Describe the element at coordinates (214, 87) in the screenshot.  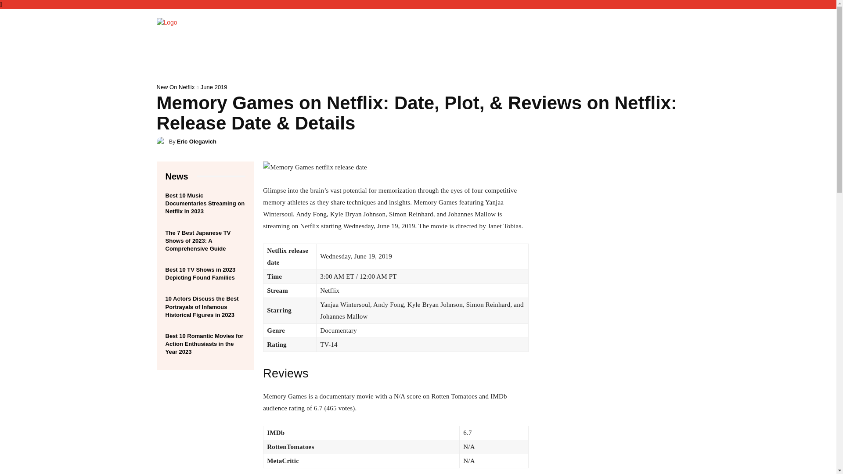
I see `June 2019` at that location.